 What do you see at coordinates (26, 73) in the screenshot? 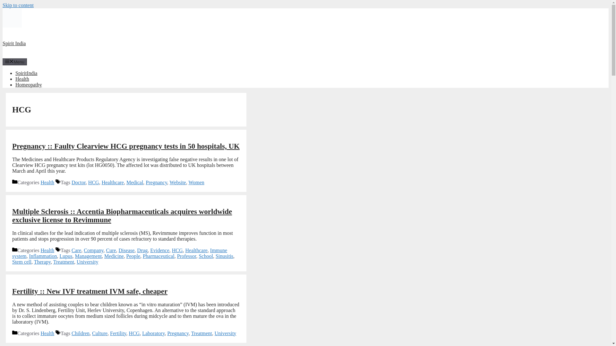
I see `SpiritIndia` at bounding box center [26, 73].